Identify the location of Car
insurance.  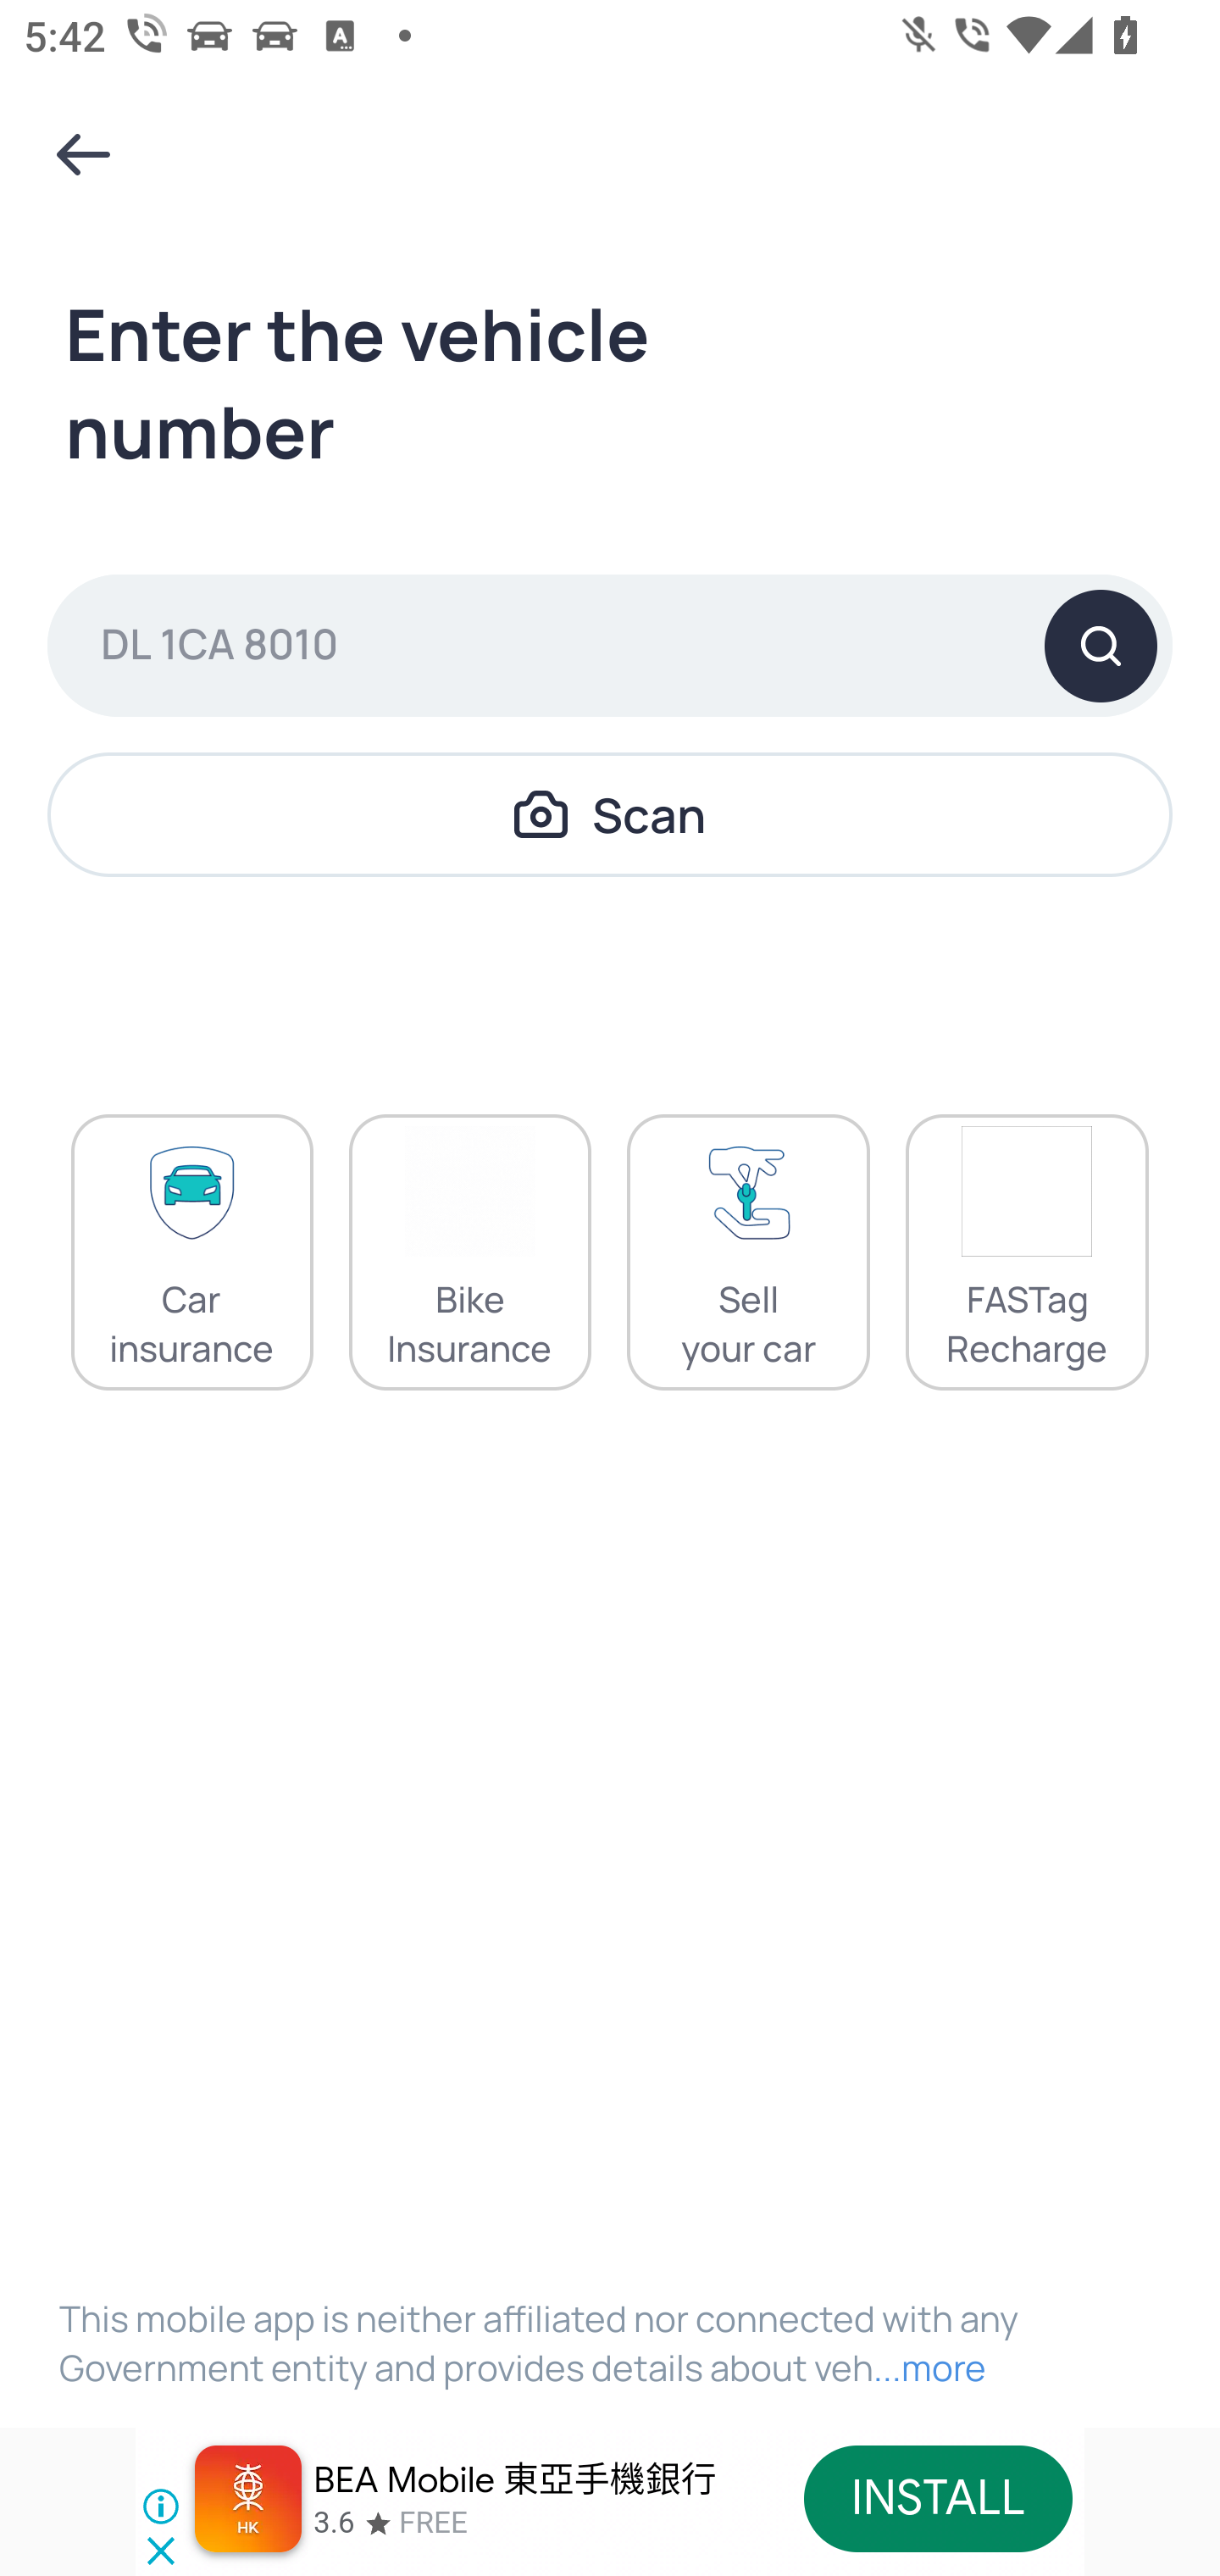
(191, 1252).